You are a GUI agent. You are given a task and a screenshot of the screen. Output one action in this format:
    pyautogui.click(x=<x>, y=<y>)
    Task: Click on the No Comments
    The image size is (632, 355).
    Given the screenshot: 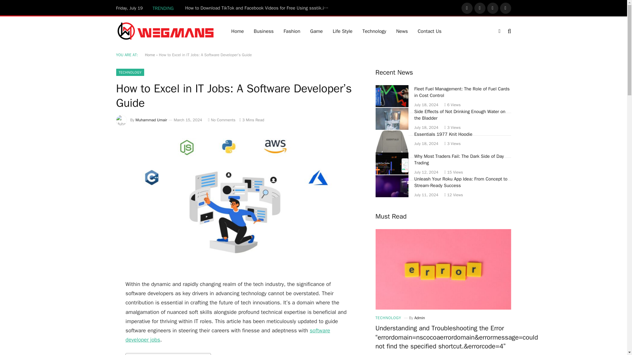 What is the action you would take?
    pyautogui.click(x=221, y=120)
    